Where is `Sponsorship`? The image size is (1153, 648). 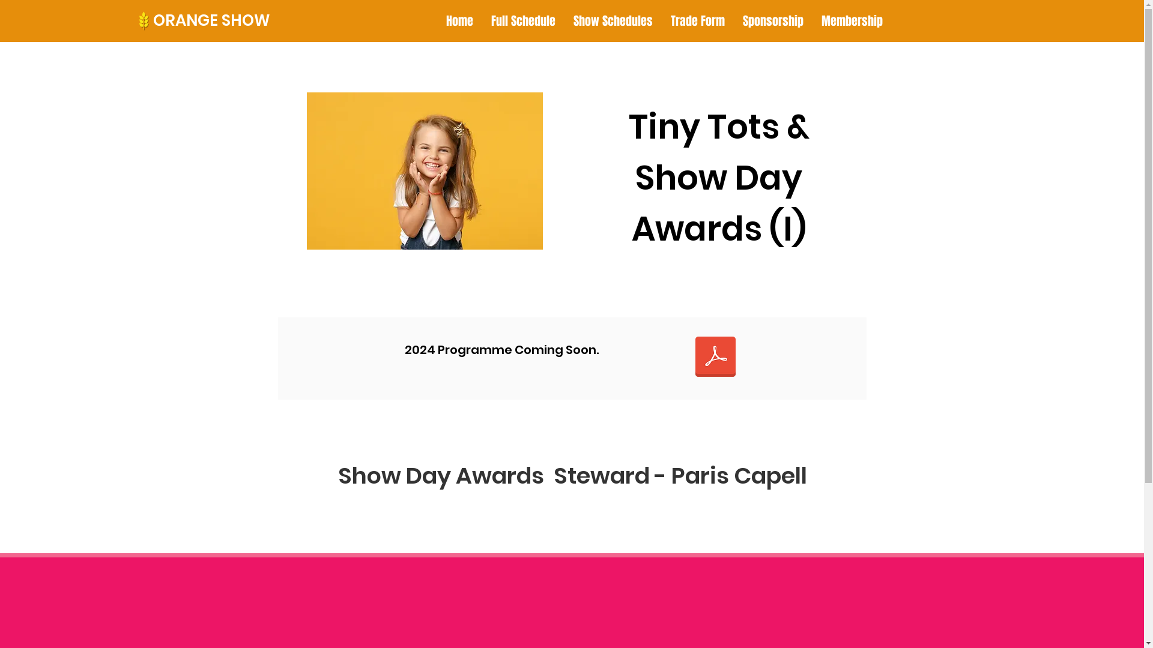 Sponsorship is located at coordinates (773, 21).